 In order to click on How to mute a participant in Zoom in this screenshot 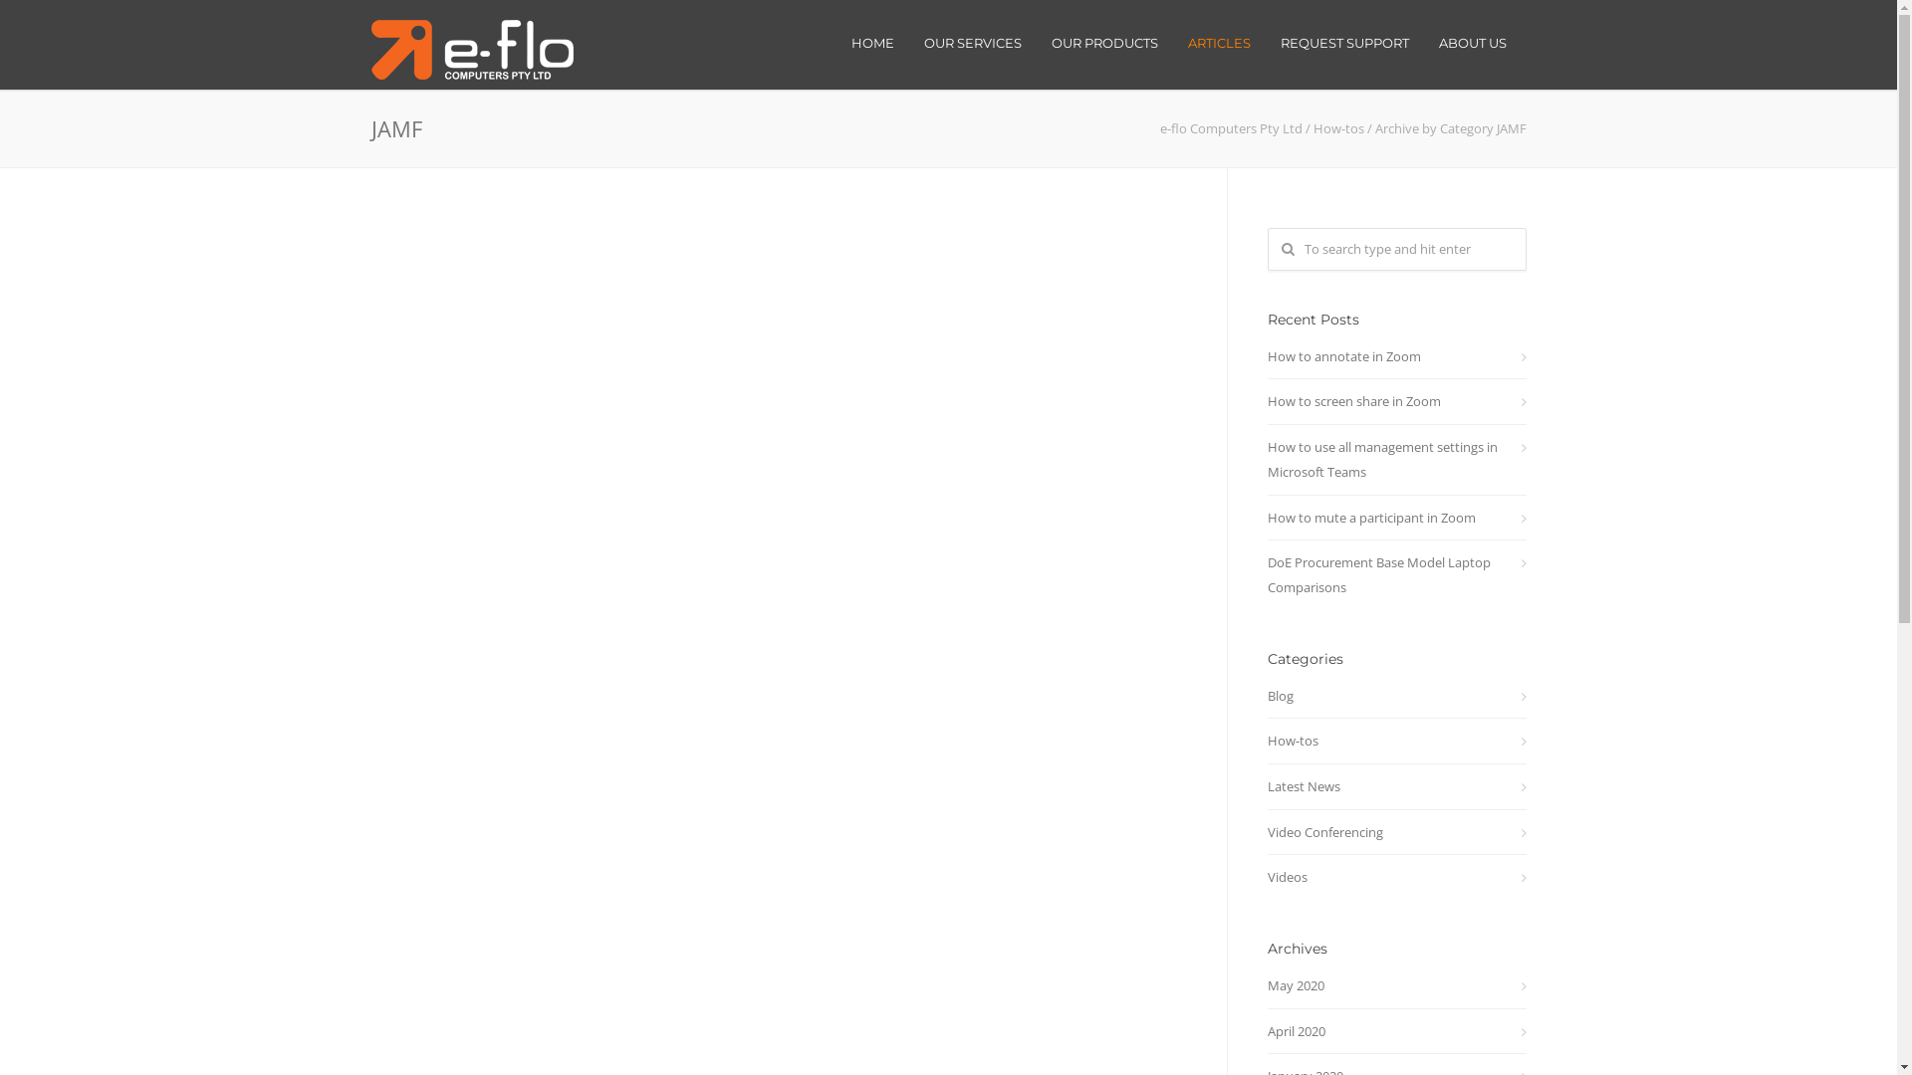, I will do `click(1396, 518)`.